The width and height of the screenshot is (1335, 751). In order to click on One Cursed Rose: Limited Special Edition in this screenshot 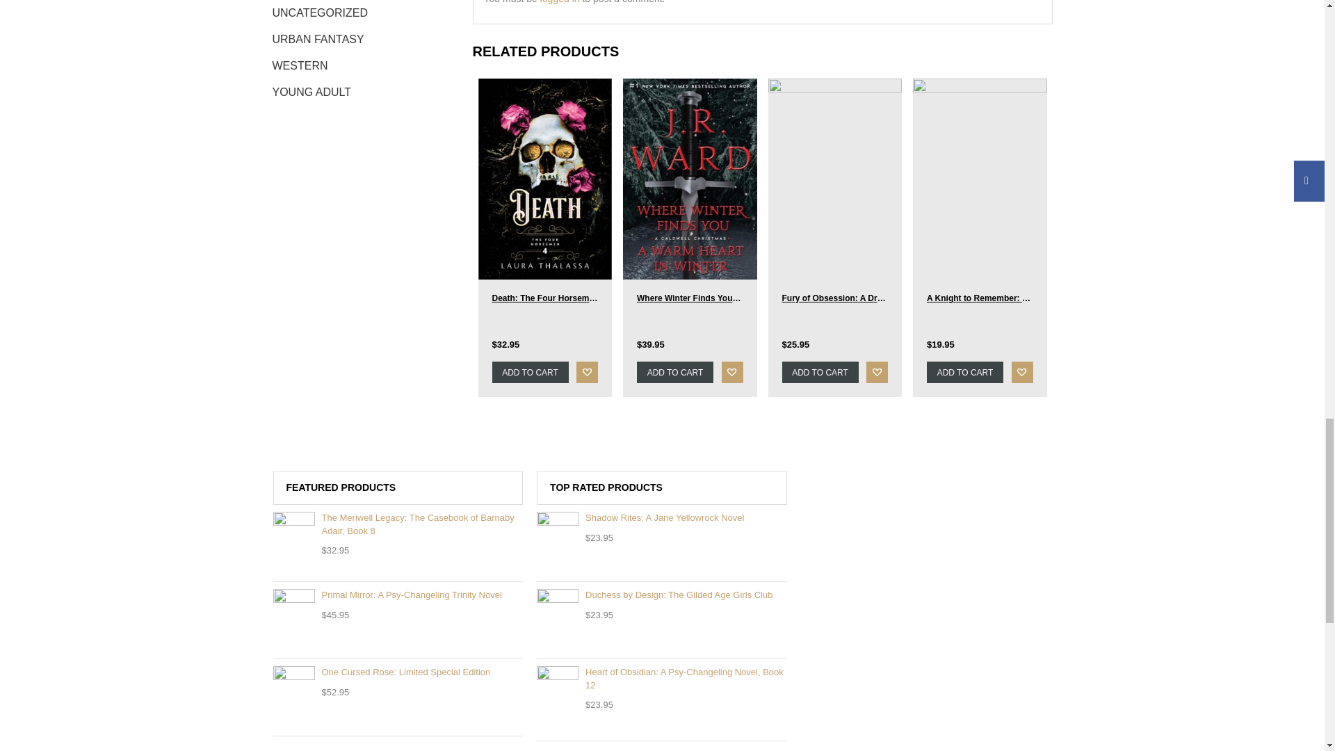, I will do `click(398, 672)`.